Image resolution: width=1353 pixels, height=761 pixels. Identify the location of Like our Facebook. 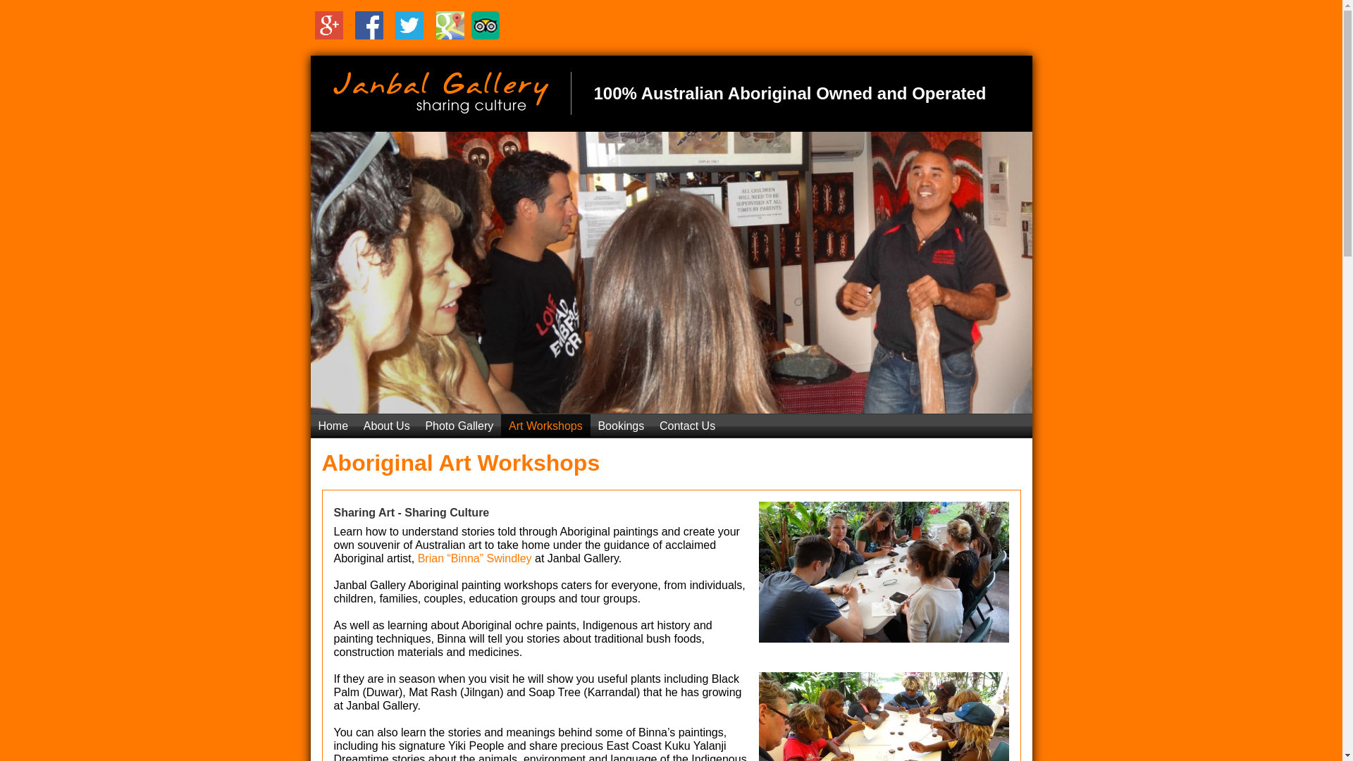
(369, 25).